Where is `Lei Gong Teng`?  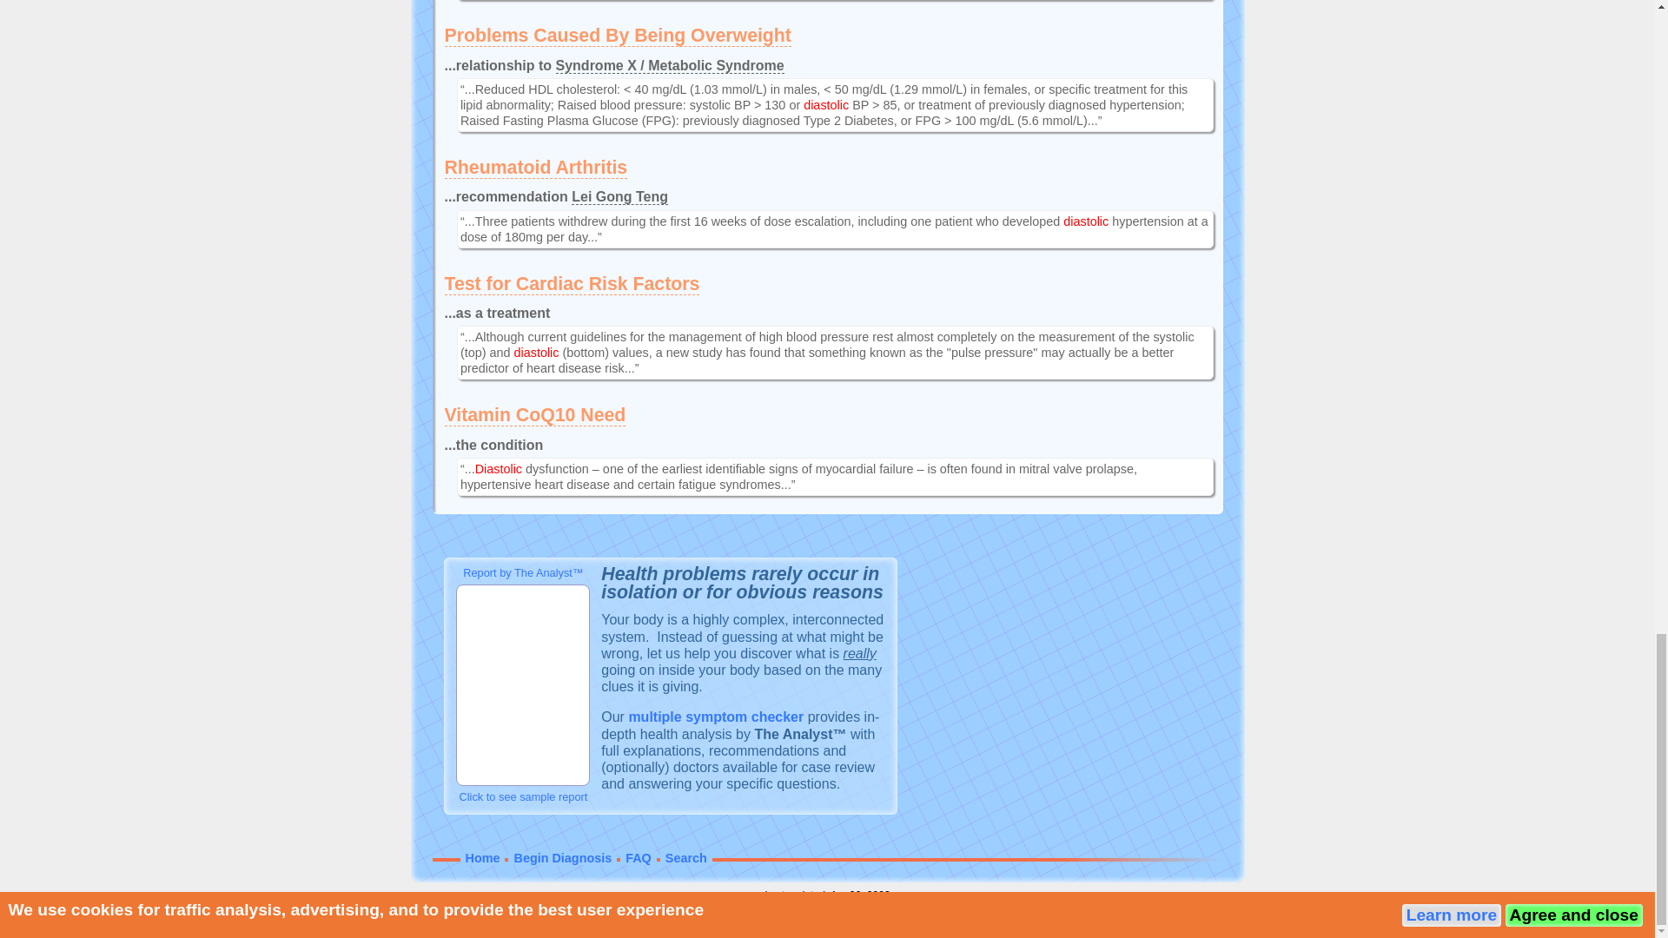
Lei Gong Teng is located at coordinates (620, 197).